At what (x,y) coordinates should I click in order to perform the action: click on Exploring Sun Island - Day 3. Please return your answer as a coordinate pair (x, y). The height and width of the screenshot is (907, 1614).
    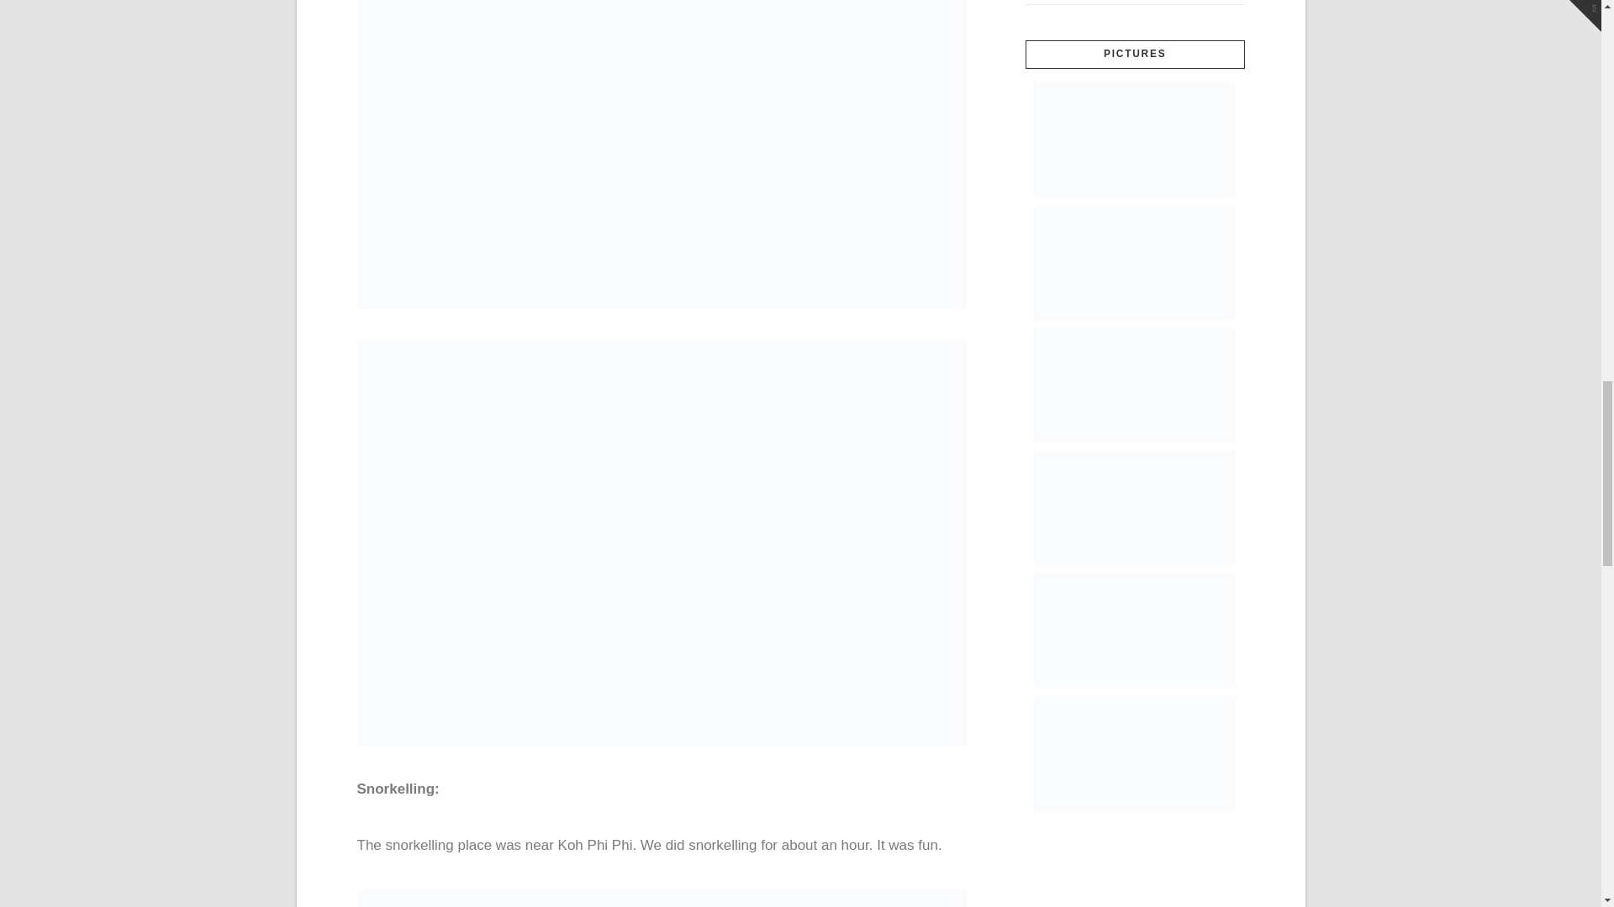
    Looking at the image, I should click on (1135, 385).